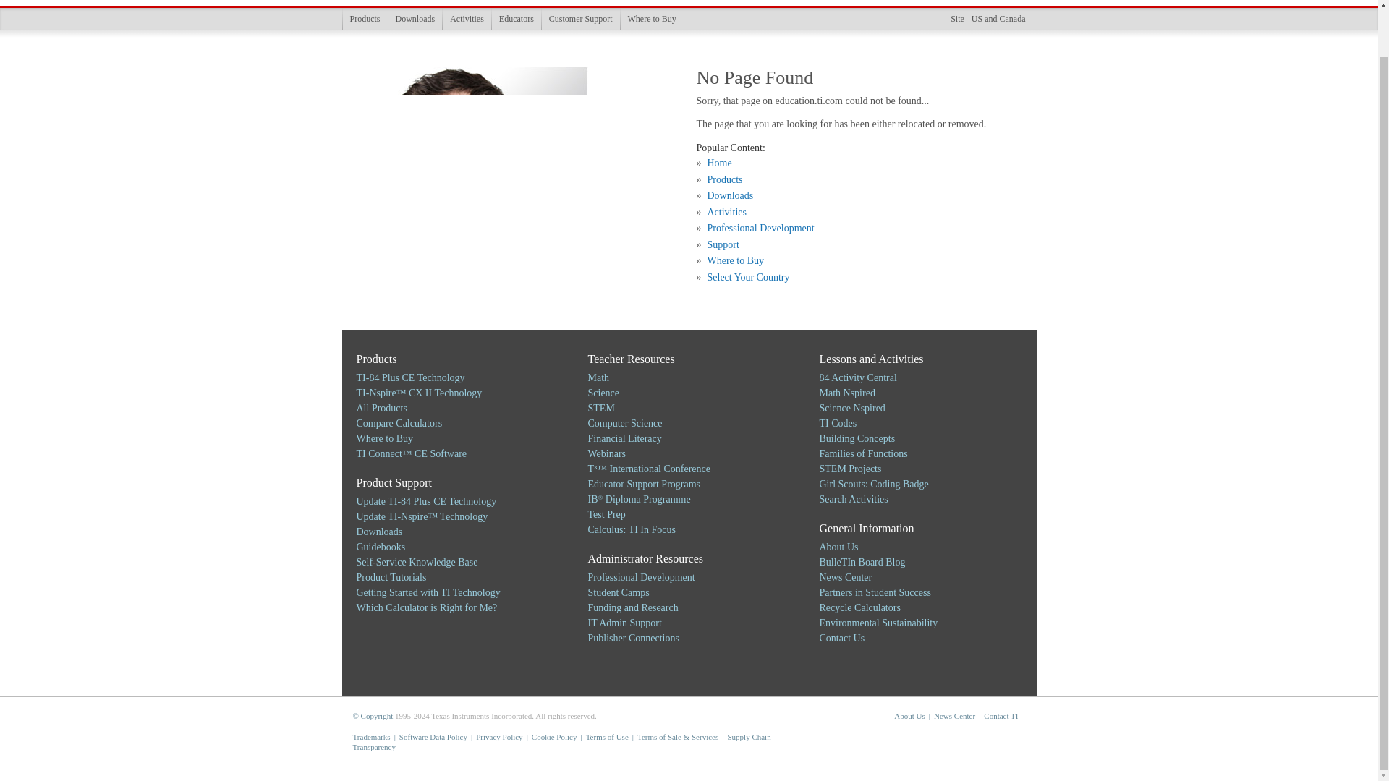 Image resolution: width=1389 pixels, height=781 pixels. I want to click on Update TI-Nspire Technology, so click(421, 516).